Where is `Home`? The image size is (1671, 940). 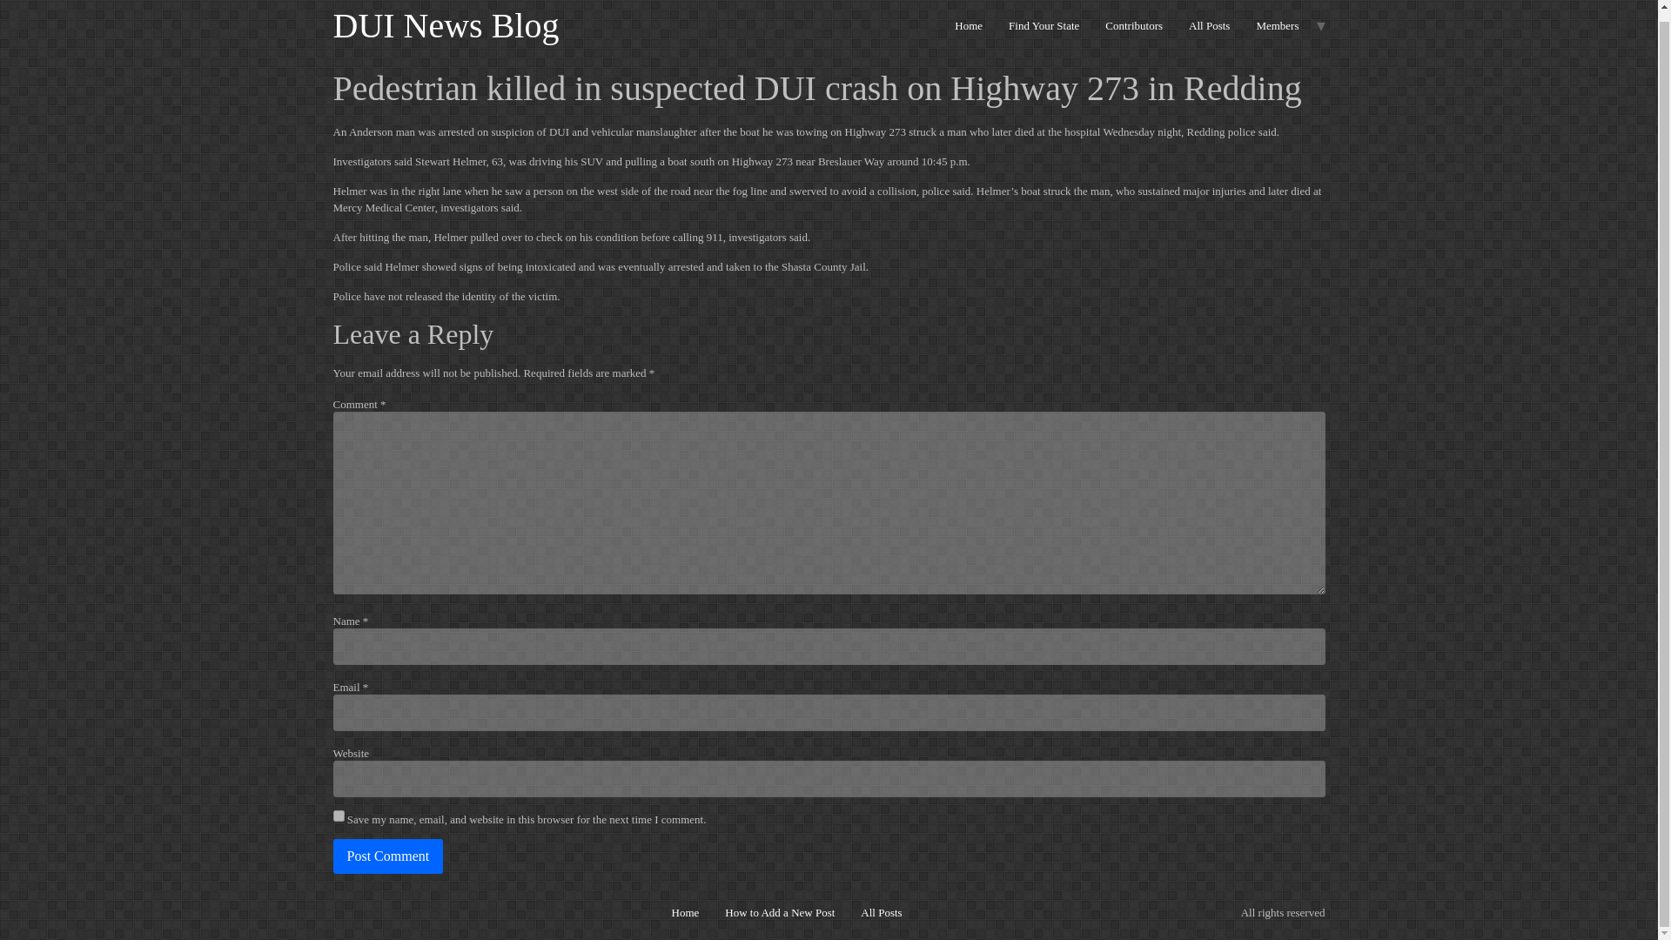 Home is located at coordinates (446, 24).